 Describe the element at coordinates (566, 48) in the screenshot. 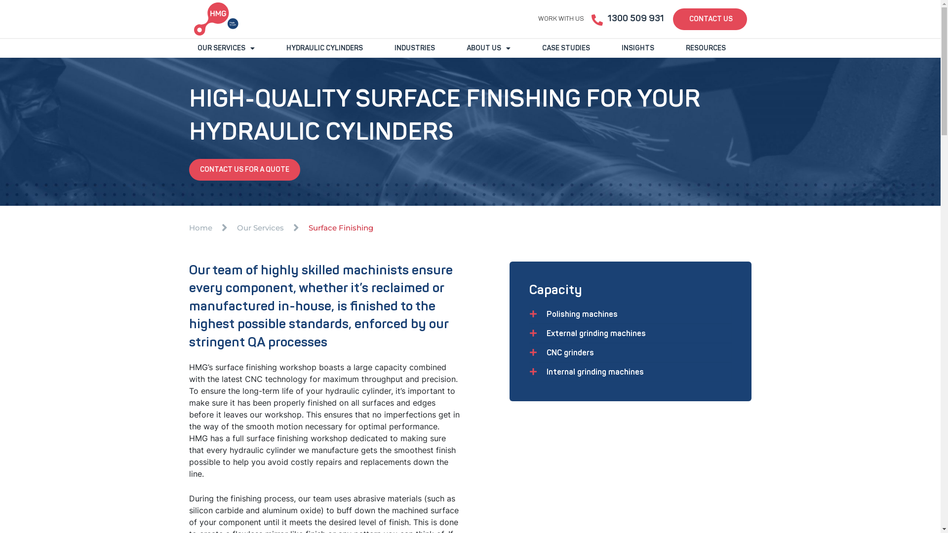

I see `CASE STUDIES` at that location.